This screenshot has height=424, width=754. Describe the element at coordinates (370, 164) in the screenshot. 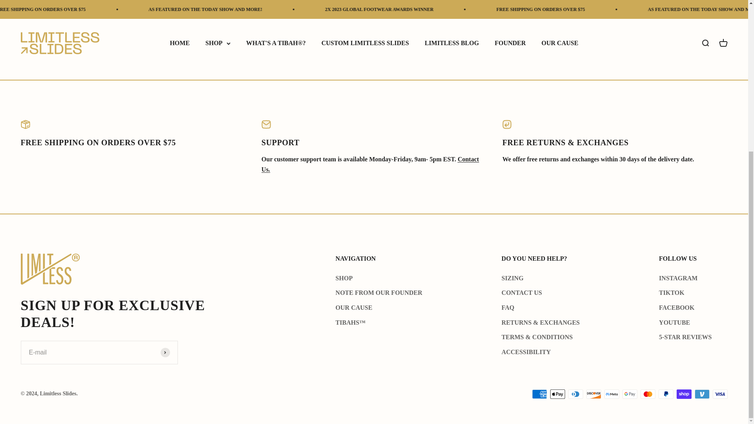

I see `CONTACT US` at that location.